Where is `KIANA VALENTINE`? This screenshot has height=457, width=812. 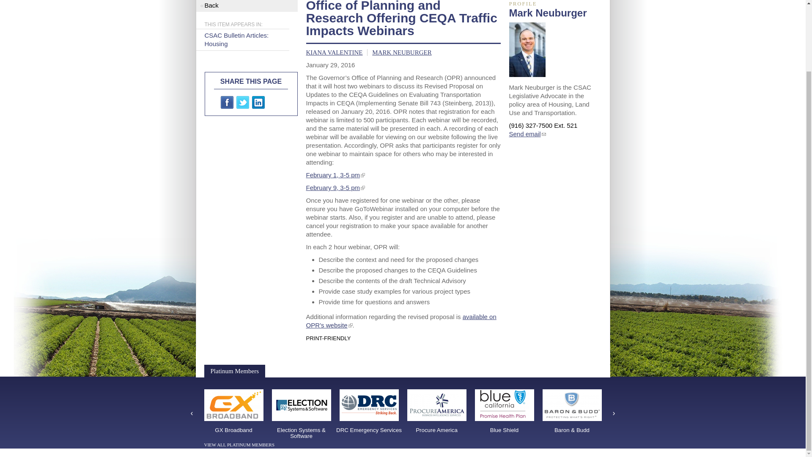
KIANA VALENTINE is located at coordinates (334, 52).